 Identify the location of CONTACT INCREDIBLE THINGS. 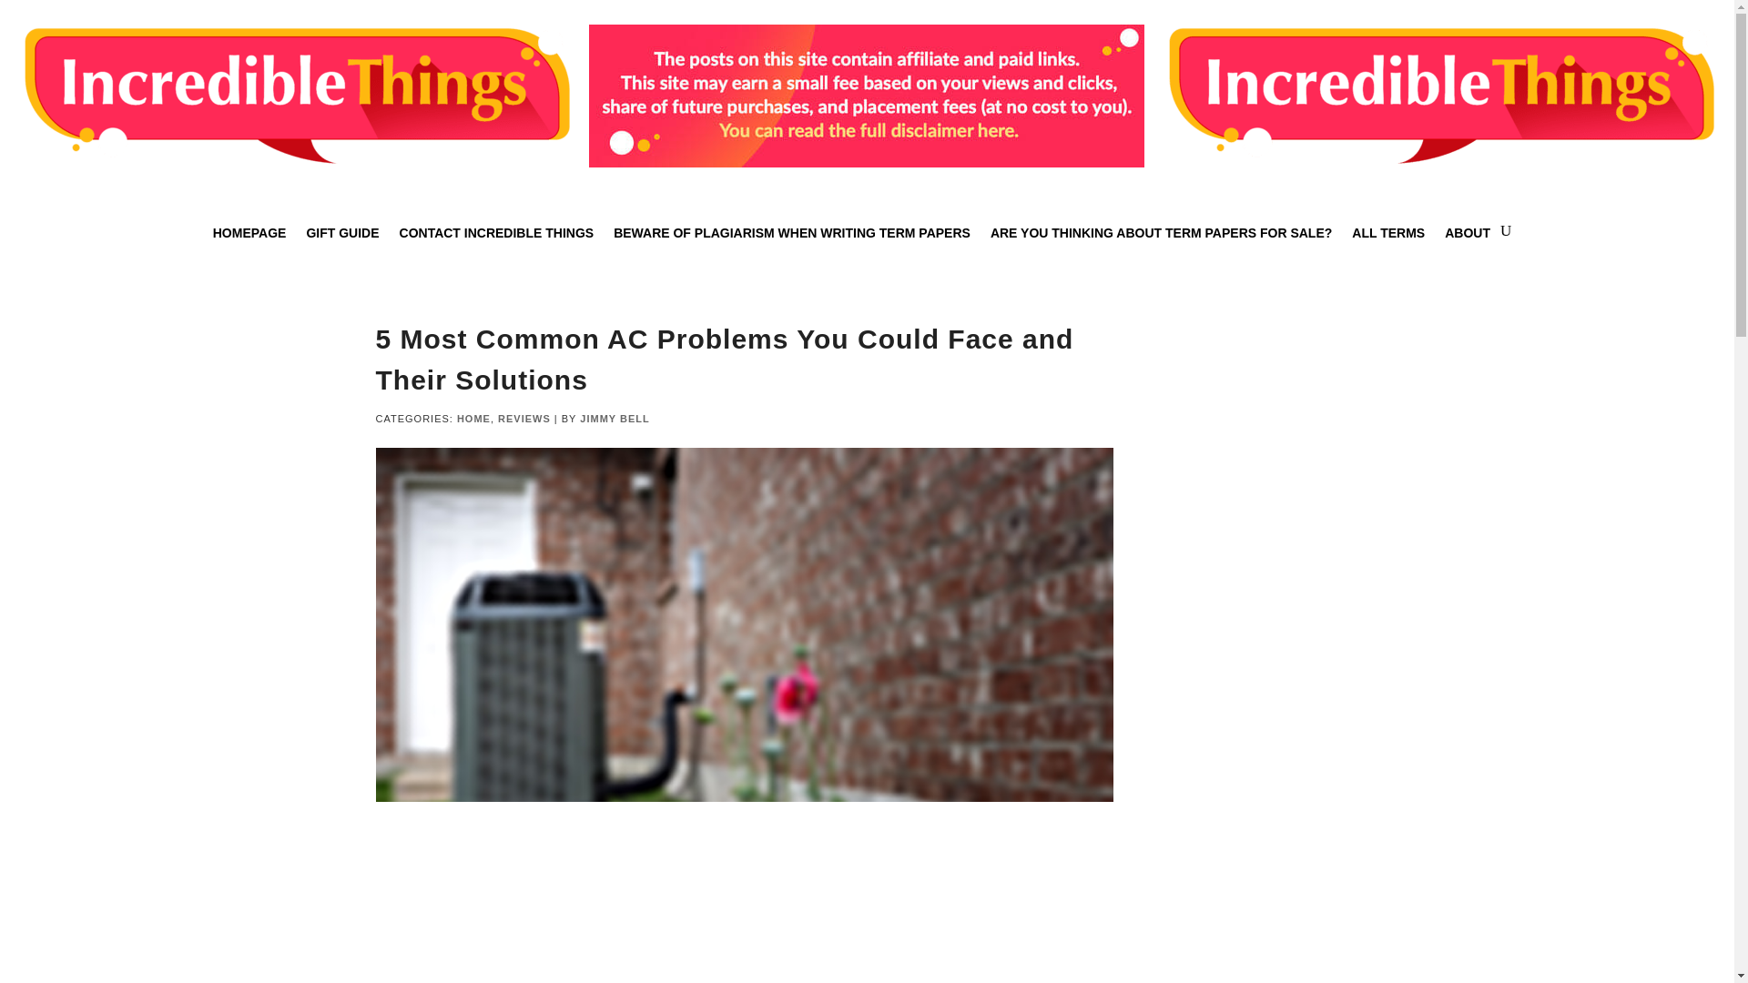
(497, 246).